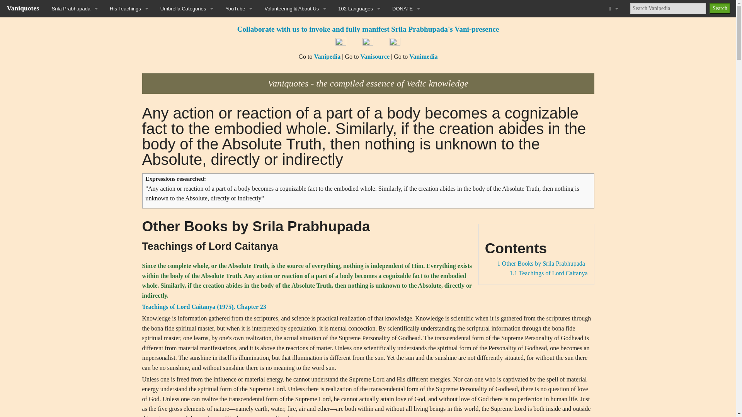 This screenshot has height=417, width=742. I want to click on vanisource:Main Page, so click(375, 56).